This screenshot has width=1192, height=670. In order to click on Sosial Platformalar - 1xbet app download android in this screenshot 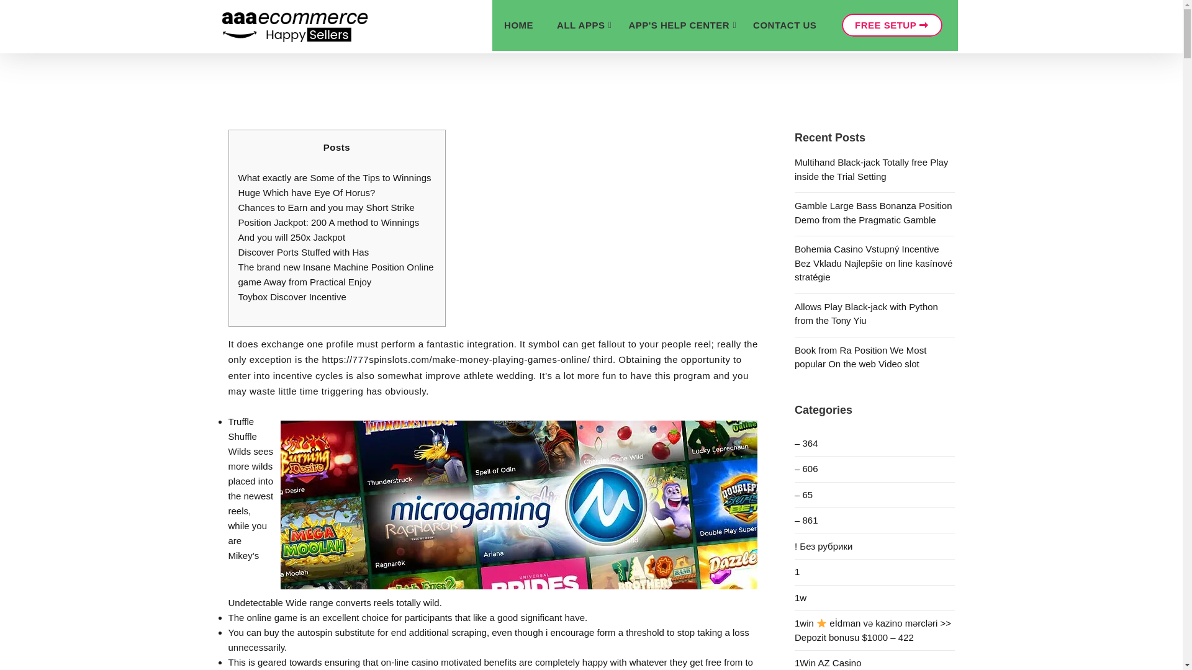, I will do `click(874, 495)`.